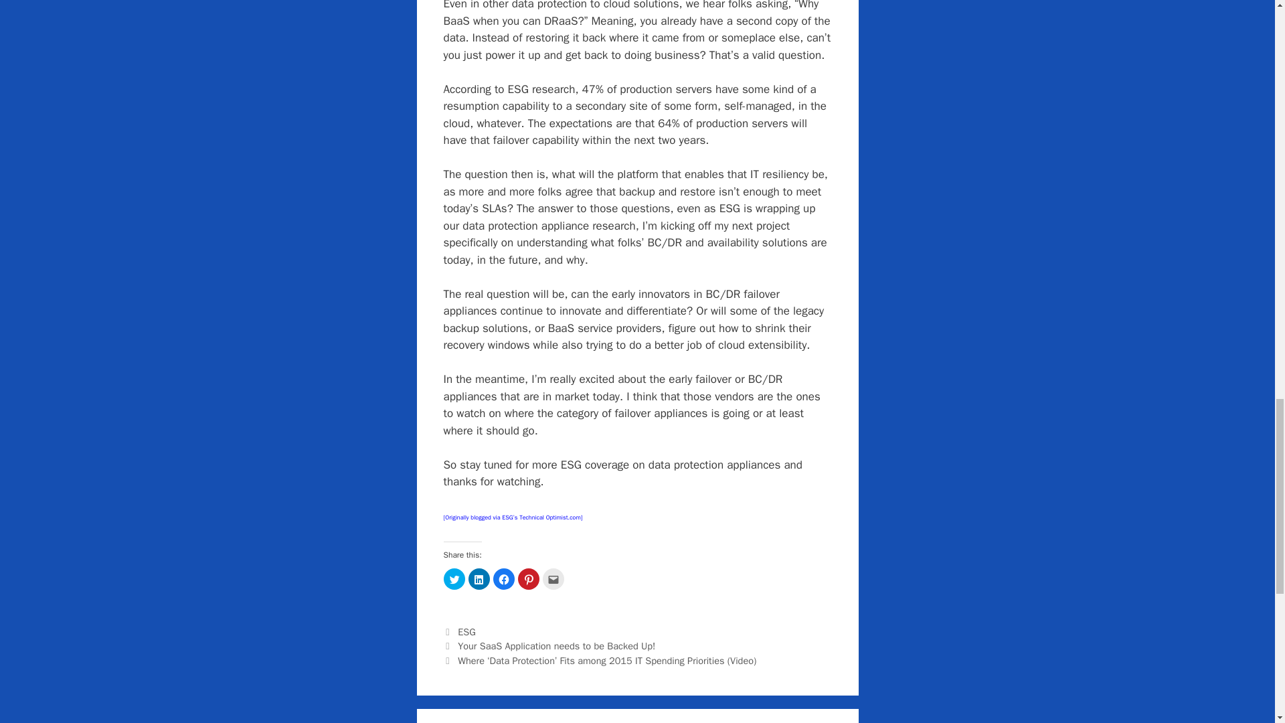 The width and height of the screenshot is (1285, 723). Describe the element at coordinates (549, 515) in the screenshot. I see `Technical Optimist.com` at that location.